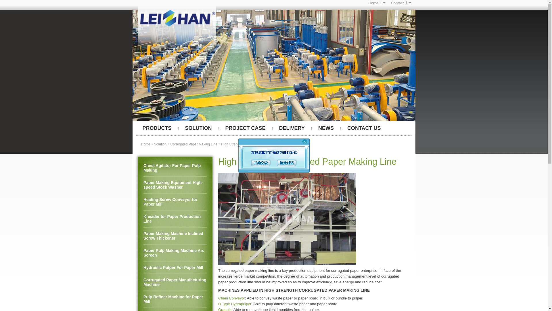  Describe the element at coordinates (198, 128) in the screenshot. I see `Solution` at that location.